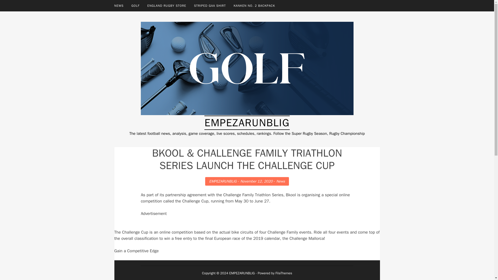 This screenshot has height=280, width=498. What do you see at coordinates (254, 6) in the screenshot?
I see `KANKEN NO. 2 BACKPACK` at bounding box center [254, 6].